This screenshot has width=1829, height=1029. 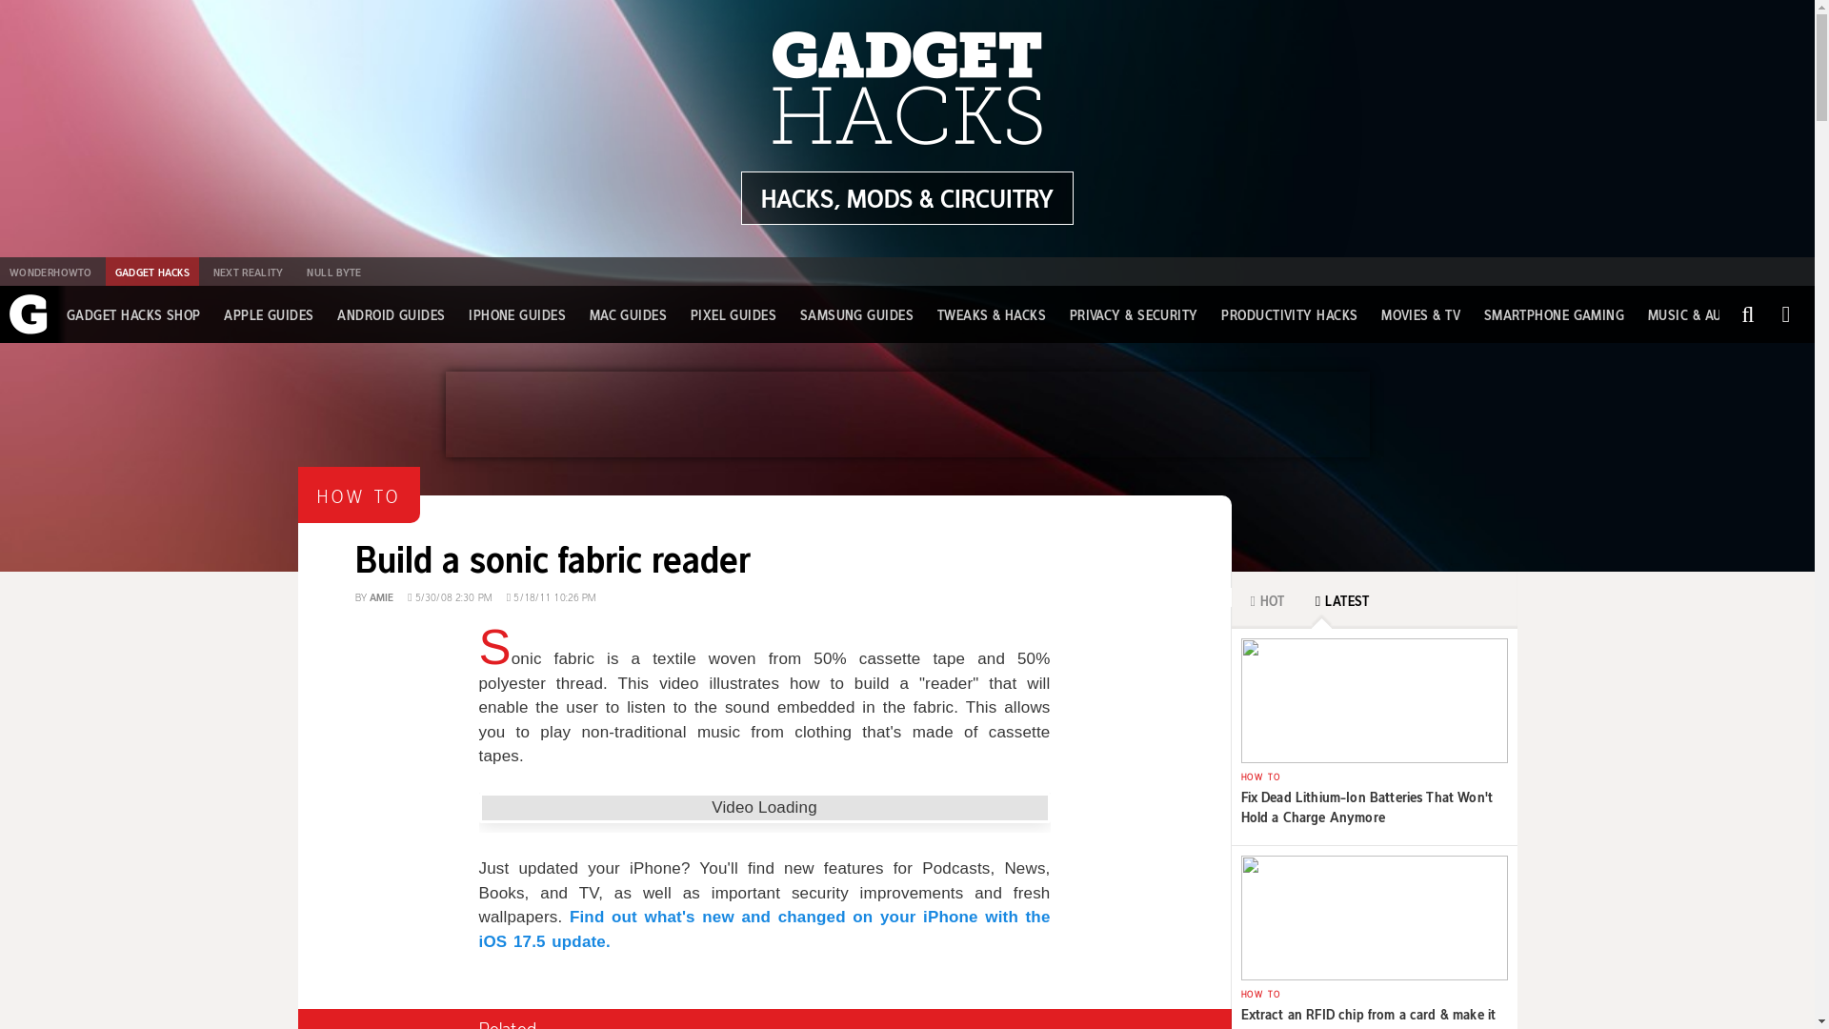 What do you see at coordinates (764, 539) in the screenshot?
I see `SMARTPHONE GAMING` at bounding box center [764, 539].